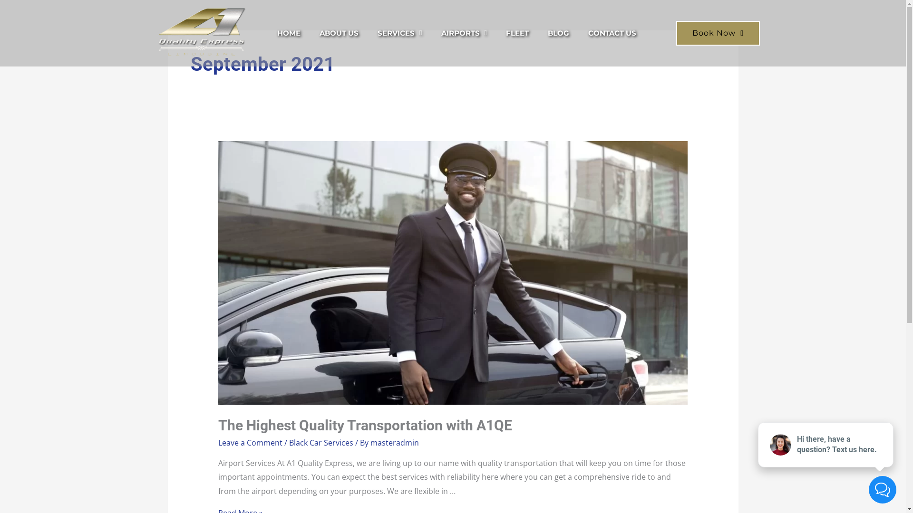 The height and width of the screenshot is (513, 913). I want to click on The Highest Quality Transportation with A1QE, so click(365, 426).